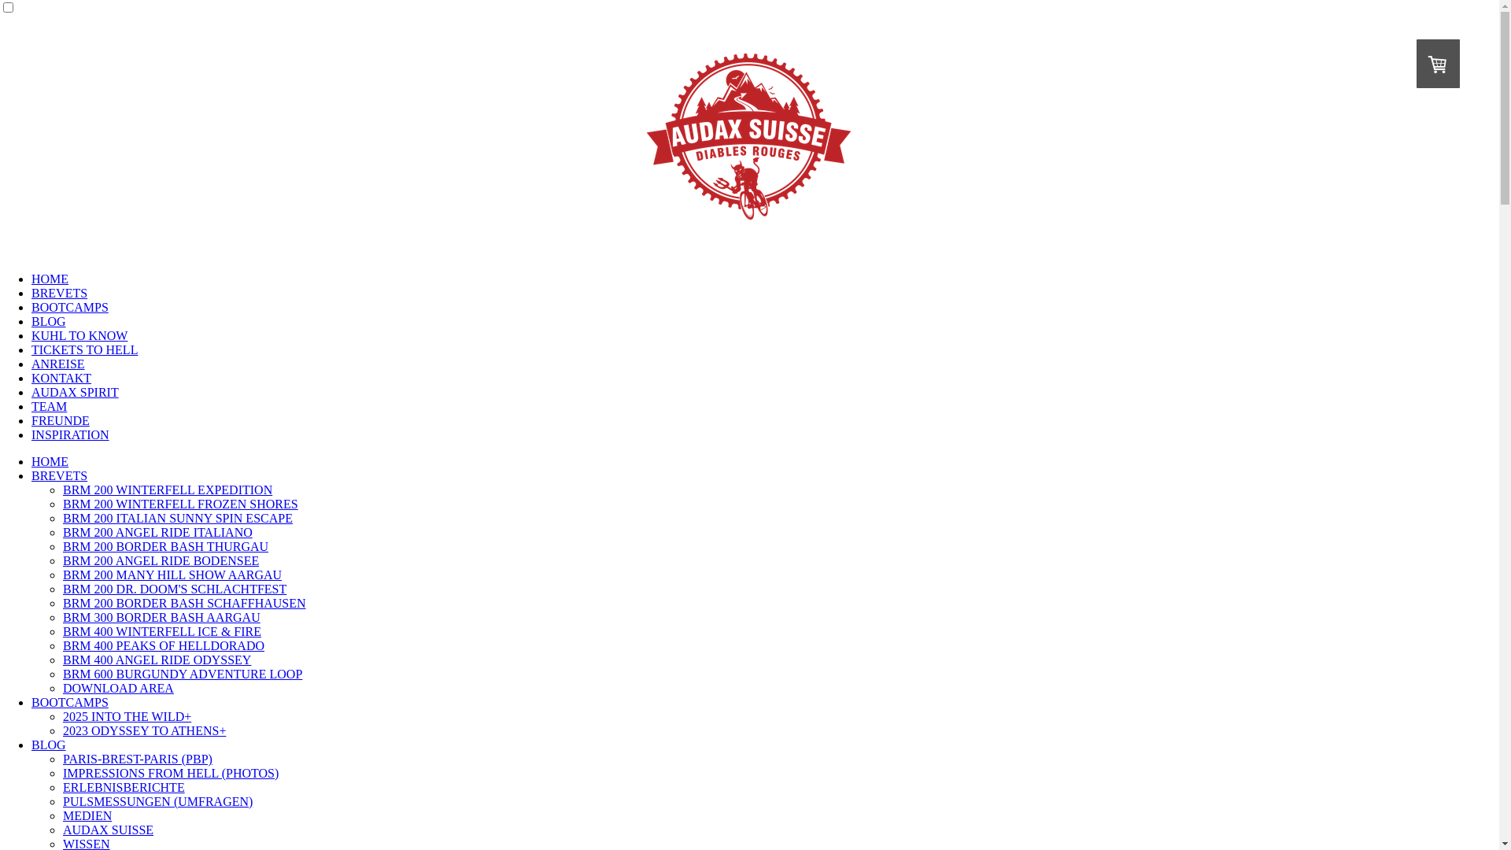 This screenshot has width=1511, height=850. What do you see at coordinates (118, 688) in the screenshot?
I see `DOWNLOAD AREA` at bounding box center [118, 688].